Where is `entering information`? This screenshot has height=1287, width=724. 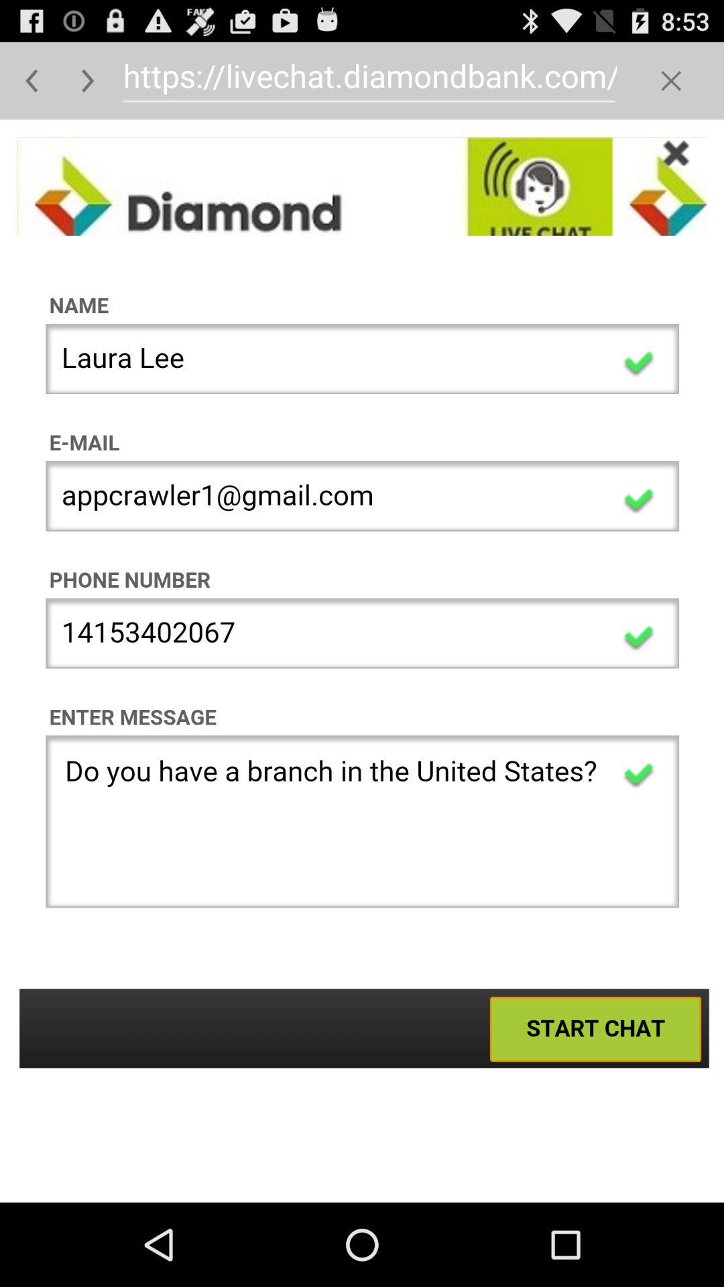 entering information is located at coordinates (362, 661).